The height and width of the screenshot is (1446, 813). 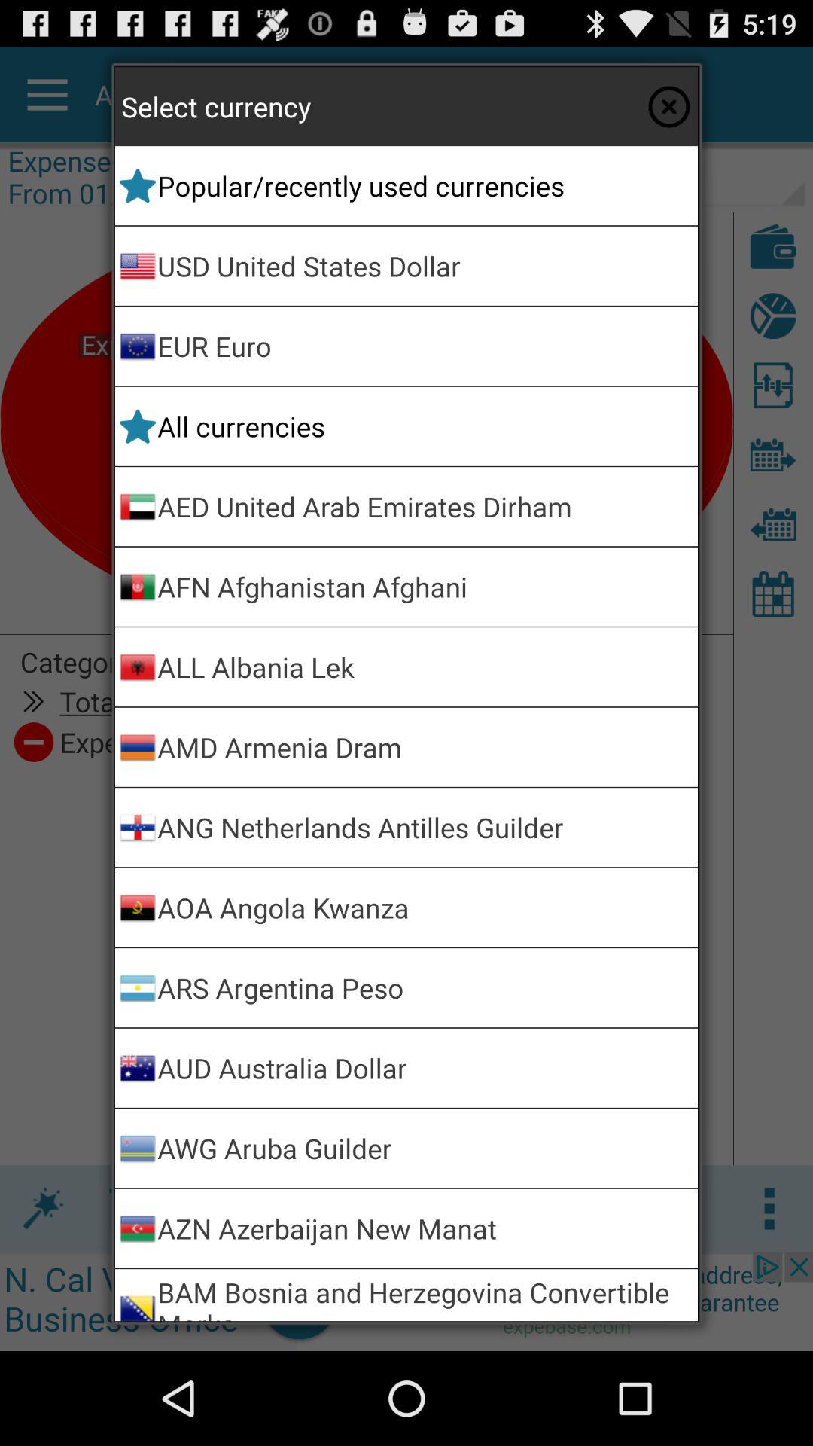 I want to click on open the app above the ang netherlands antilles app, so click(x=425, y=747).